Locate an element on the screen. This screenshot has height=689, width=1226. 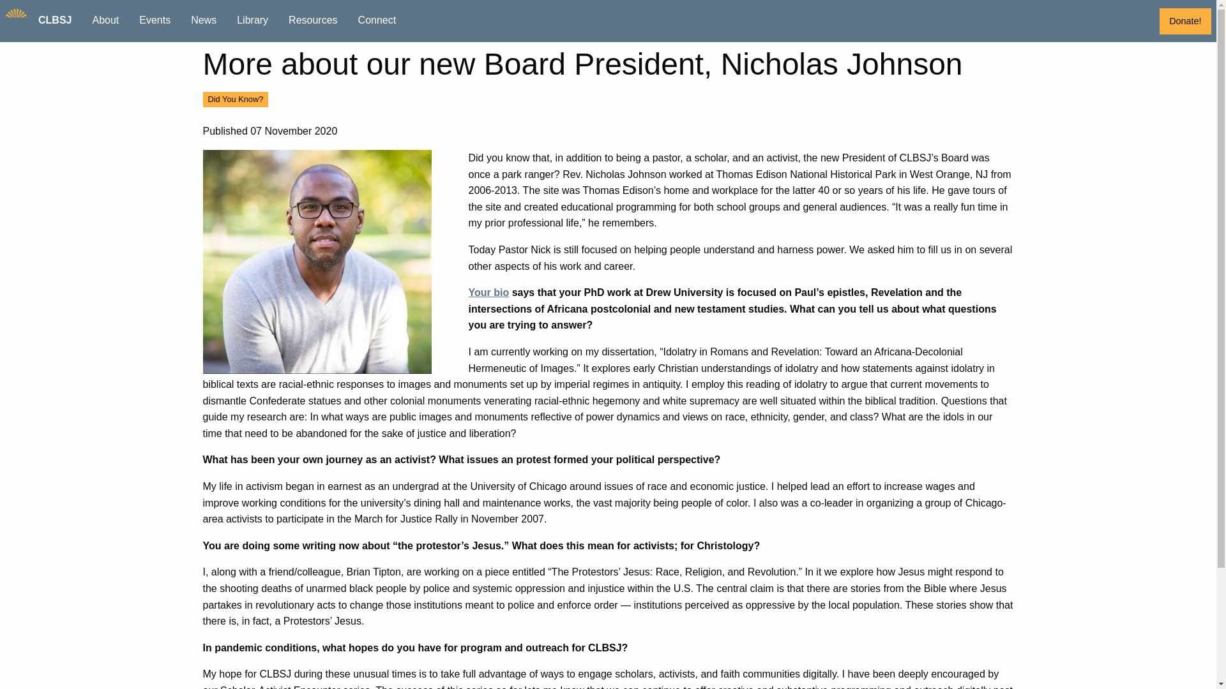
Donate! is located at coordinates (1185, 21).